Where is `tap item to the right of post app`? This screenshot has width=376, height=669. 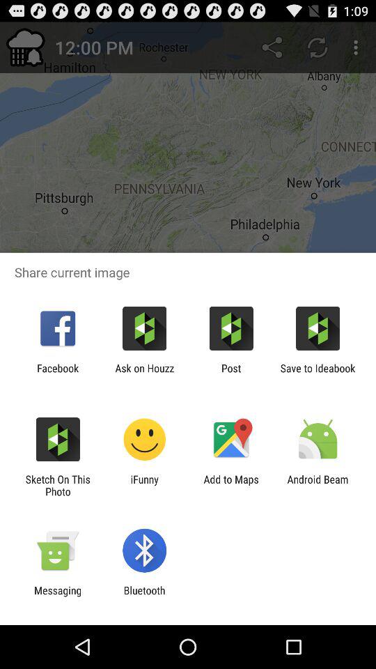
tap item to the right of post app is located at coordinates (318, 374).